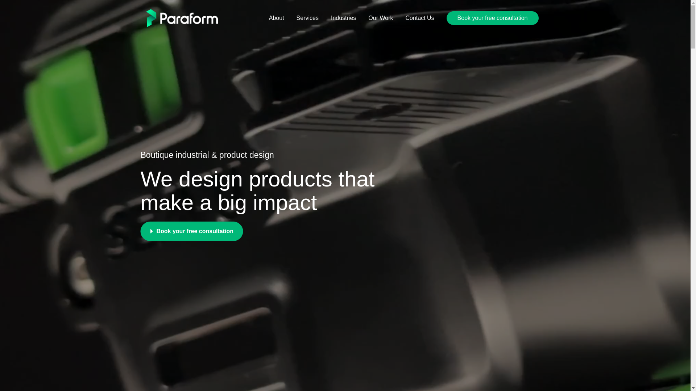 The height and width of the screenshot is (391, 696). I want to click on Industries, so click(343, 18).